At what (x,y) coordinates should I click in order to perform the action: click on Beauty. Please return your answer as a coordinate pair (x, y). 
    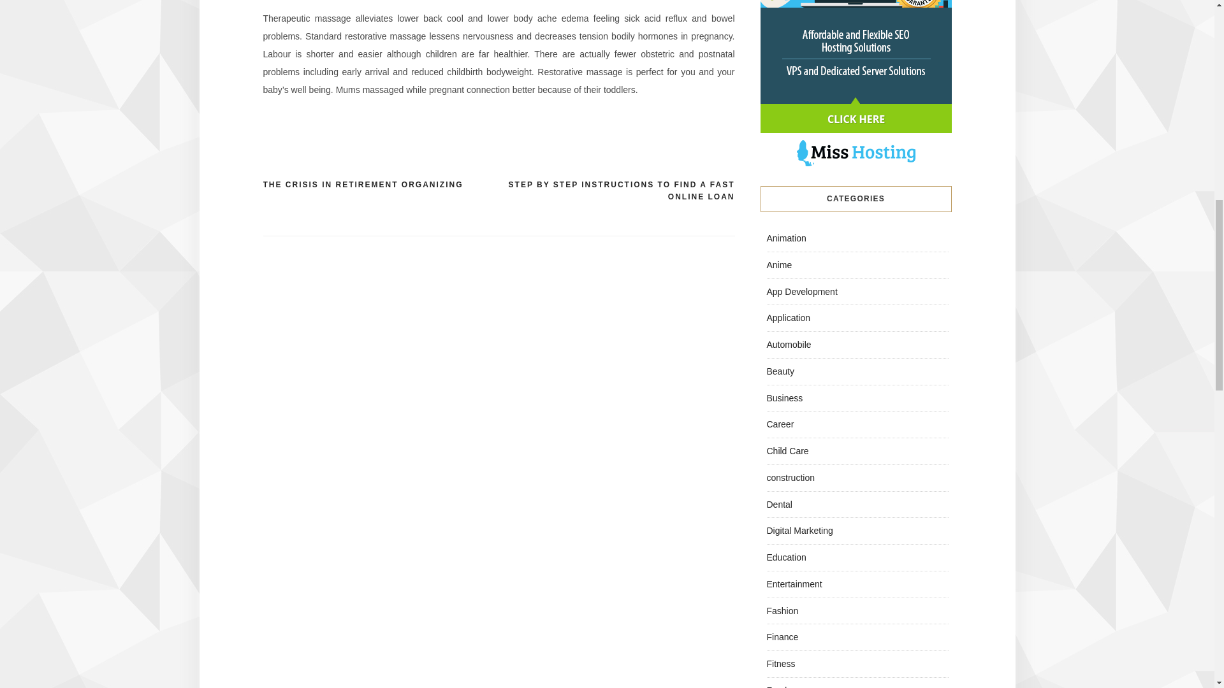
    Looking at the image, I should click on (780, 371).